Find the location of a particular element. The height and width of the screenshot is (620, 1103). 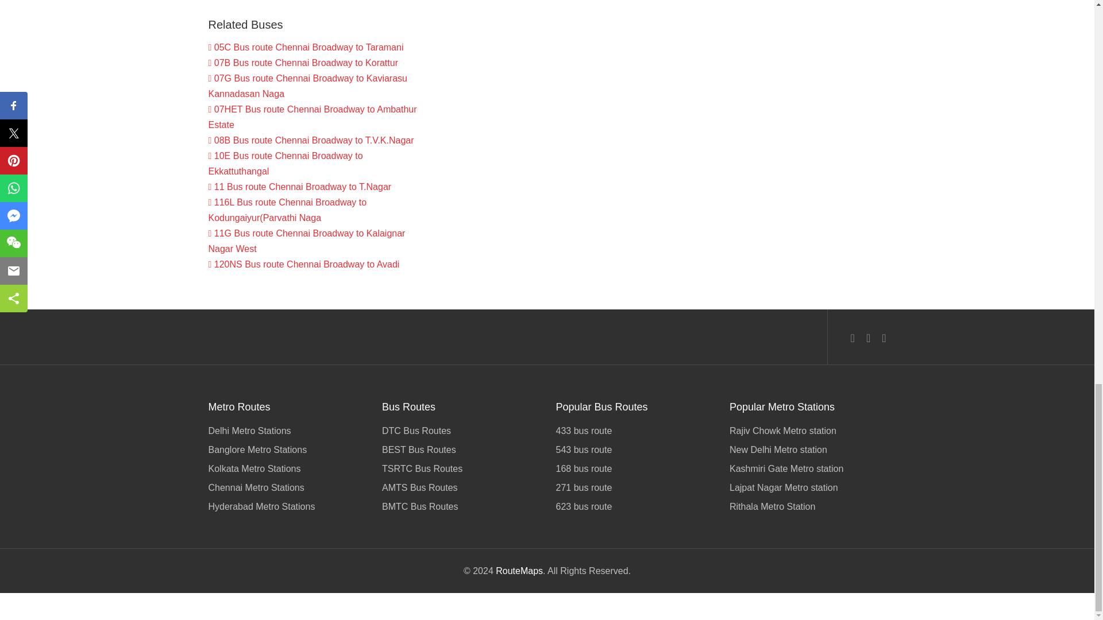

Pinterest is located at coordinates (884, 338).